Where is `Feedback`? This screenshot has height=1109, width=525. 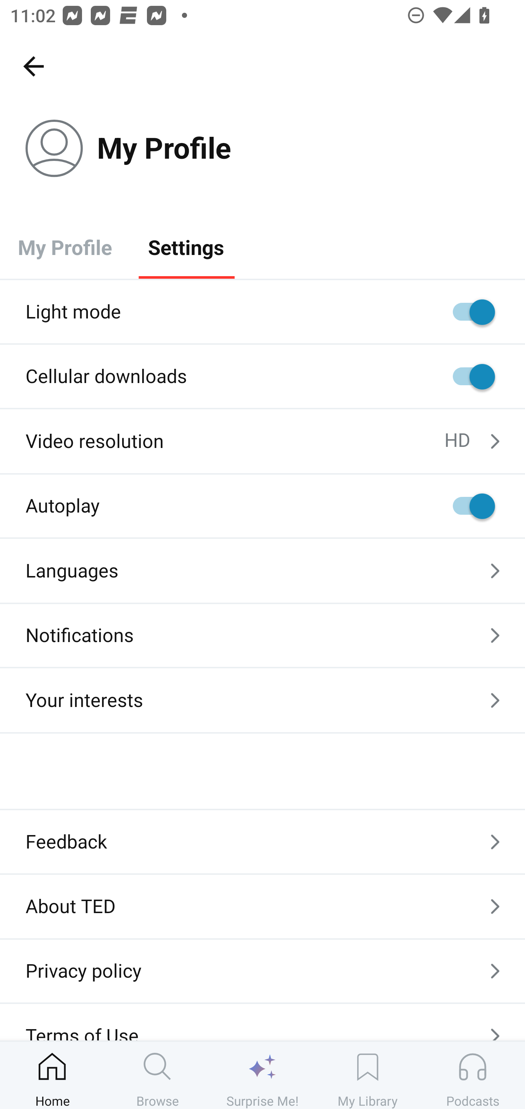 Feedback is located at coordinates (262, 842).